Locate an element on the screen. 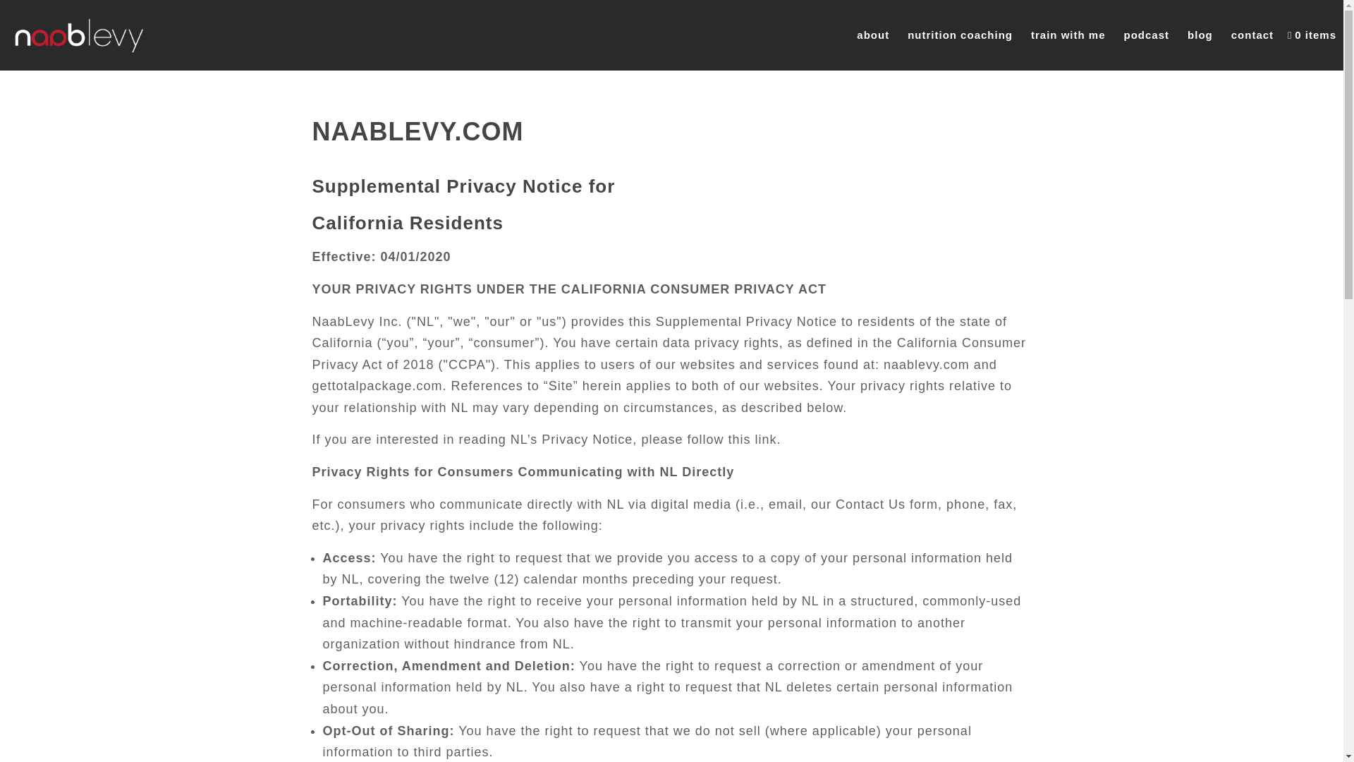 This screenshot has height=762, width=1354. nutrition coaching is located at coordinates (959, 35).